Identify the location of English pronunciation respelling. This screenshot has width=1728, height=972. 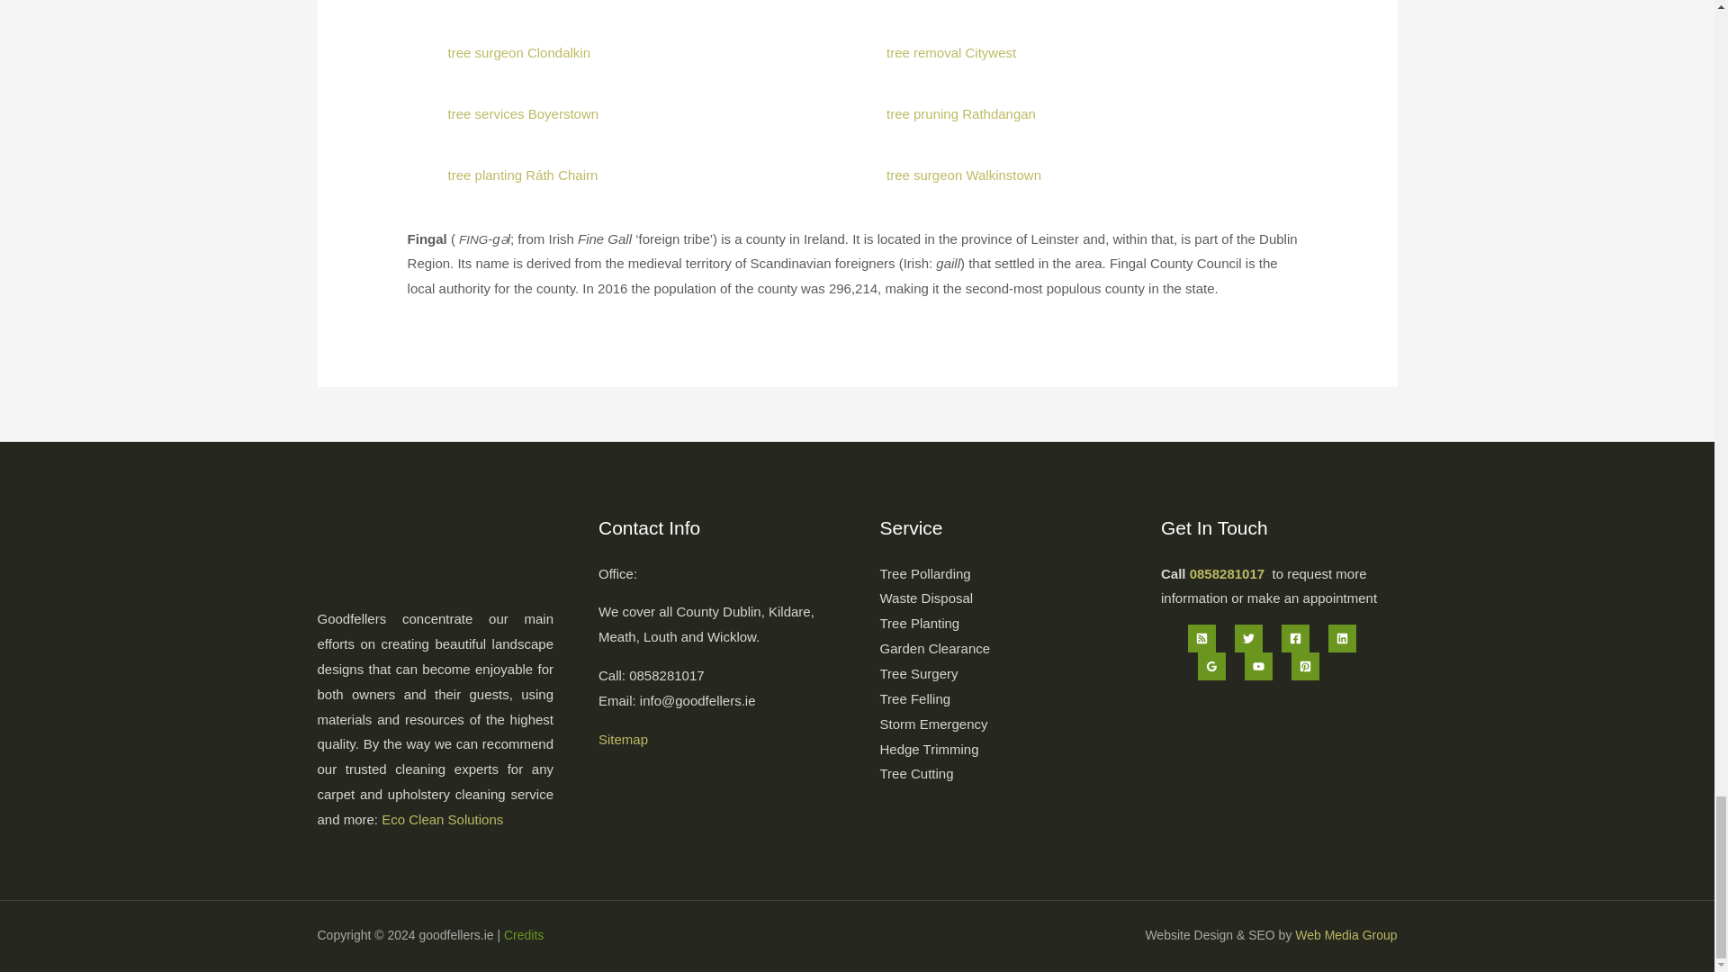
(484, 239).